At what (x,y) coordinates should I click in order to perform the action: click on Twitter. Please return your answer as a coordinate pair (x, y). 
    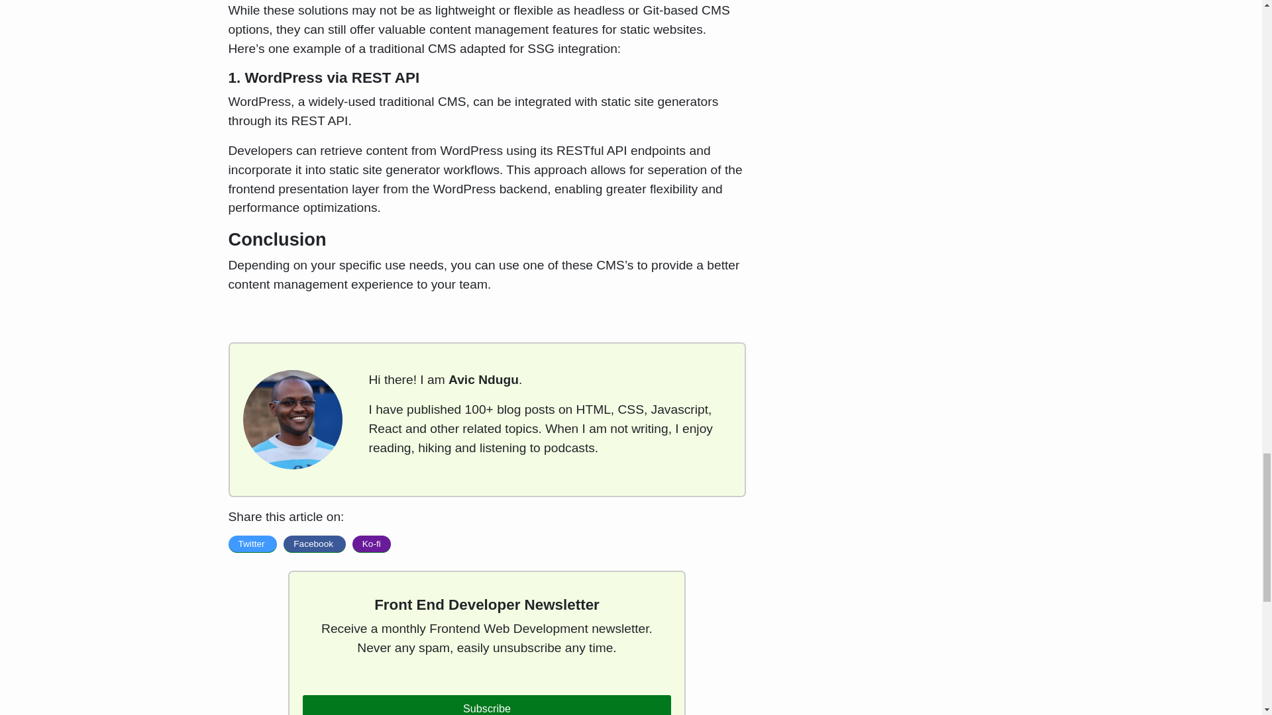
    Looking at the image, I should click on (252, 544).